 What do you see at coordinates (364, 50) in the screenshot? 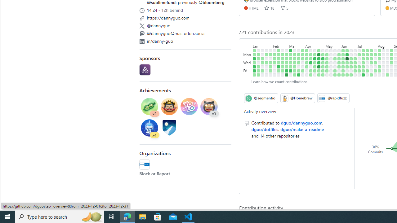
I see `1 contribution on July 9th.` at bounding box center [364, 50].